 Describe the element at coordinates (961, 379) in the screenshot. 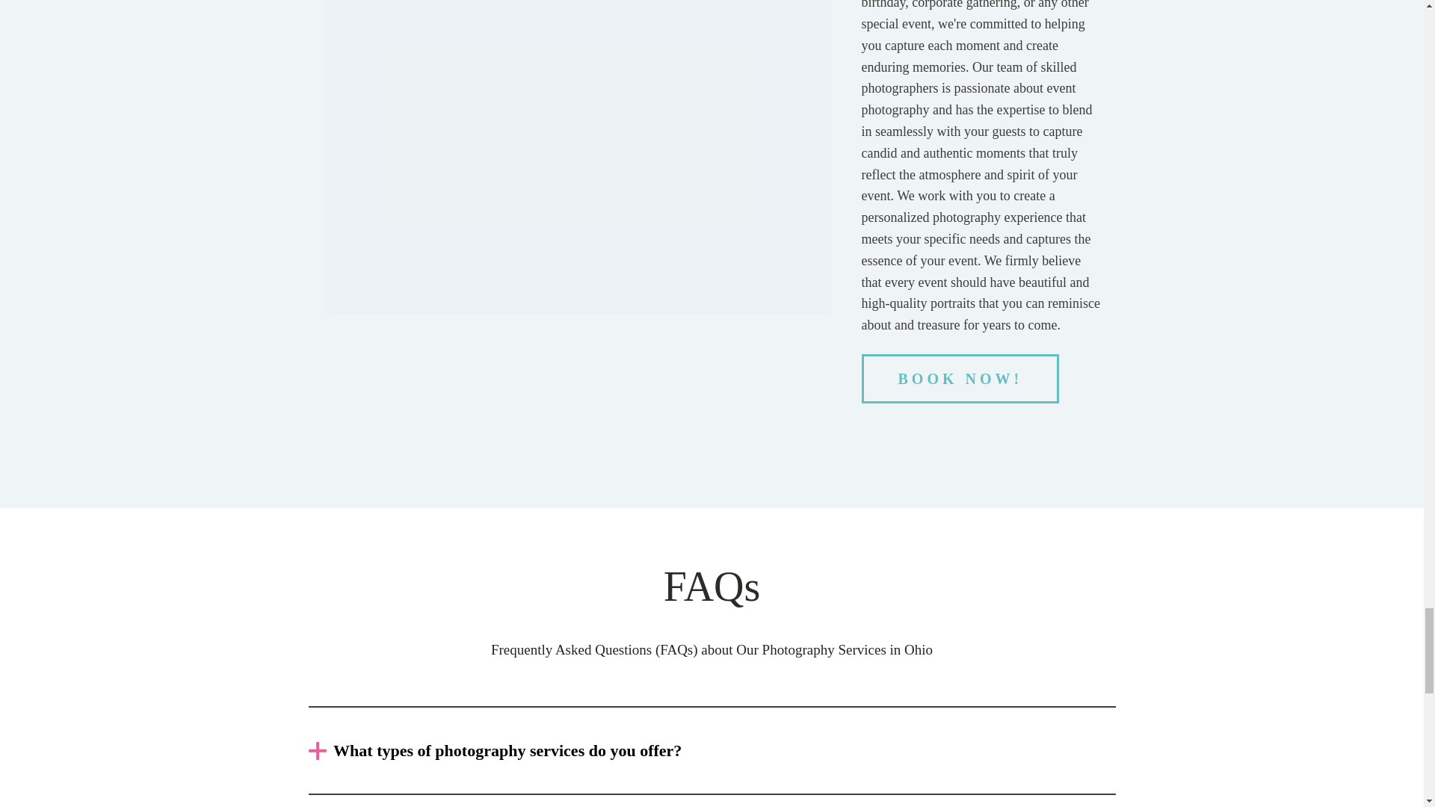

I see `BOOK NOW!` at that location.